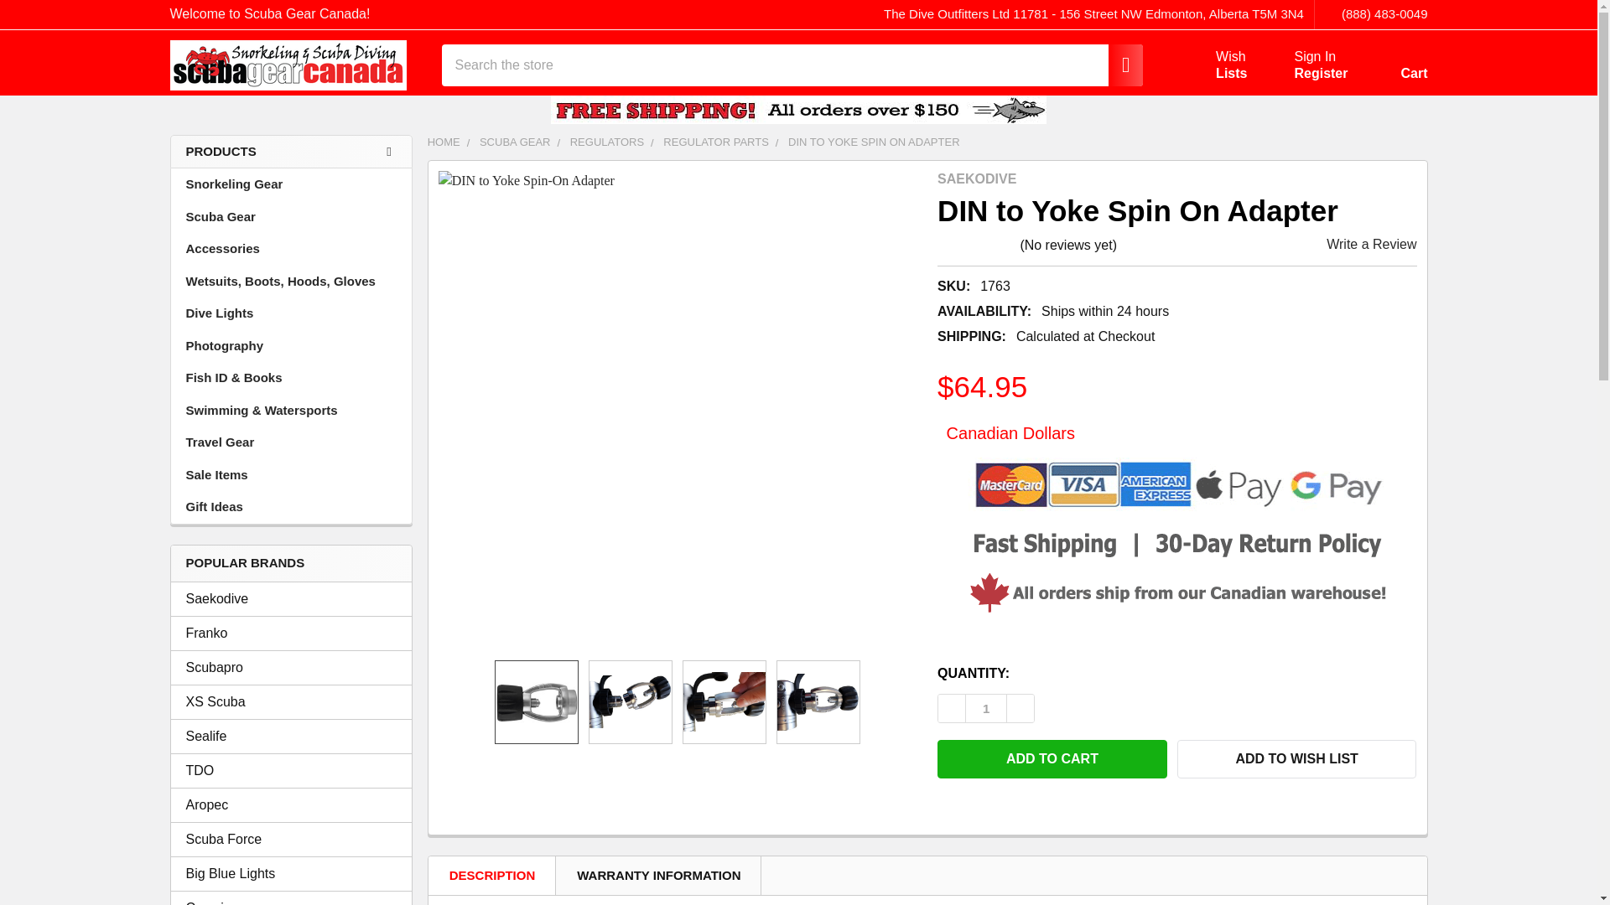 The width and height of the screenshot is (1610, 905). What do you see at coordinates (291, 902) in the screenshot?
I see `Cressi` at bounding box center [291, 902].